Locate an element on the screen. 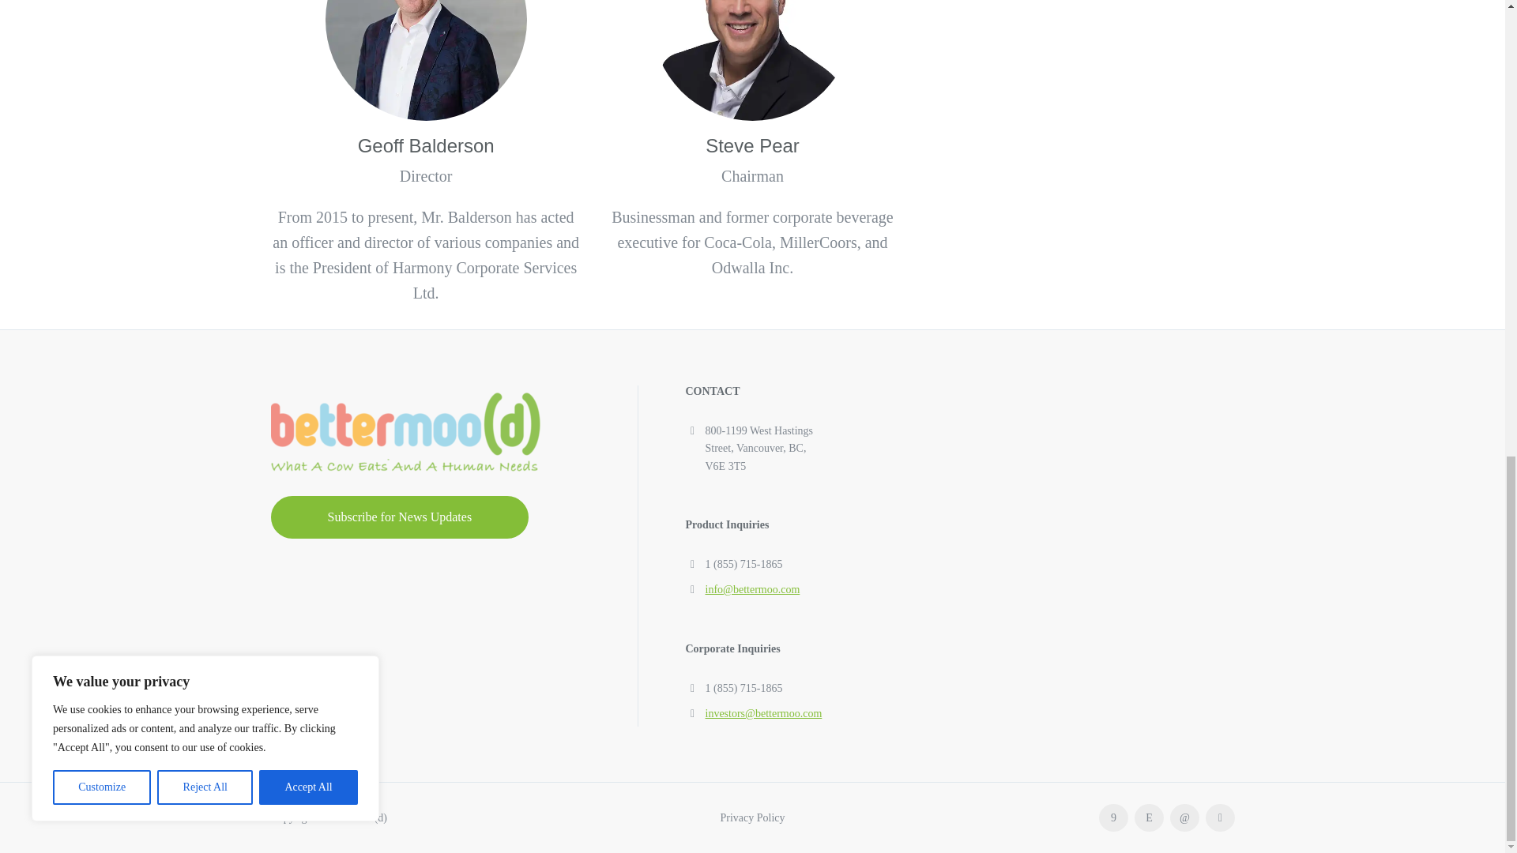 Image resolution: width=1517 pixels, height=853 pixels. Facebook is located at coordinates (1112, 818).